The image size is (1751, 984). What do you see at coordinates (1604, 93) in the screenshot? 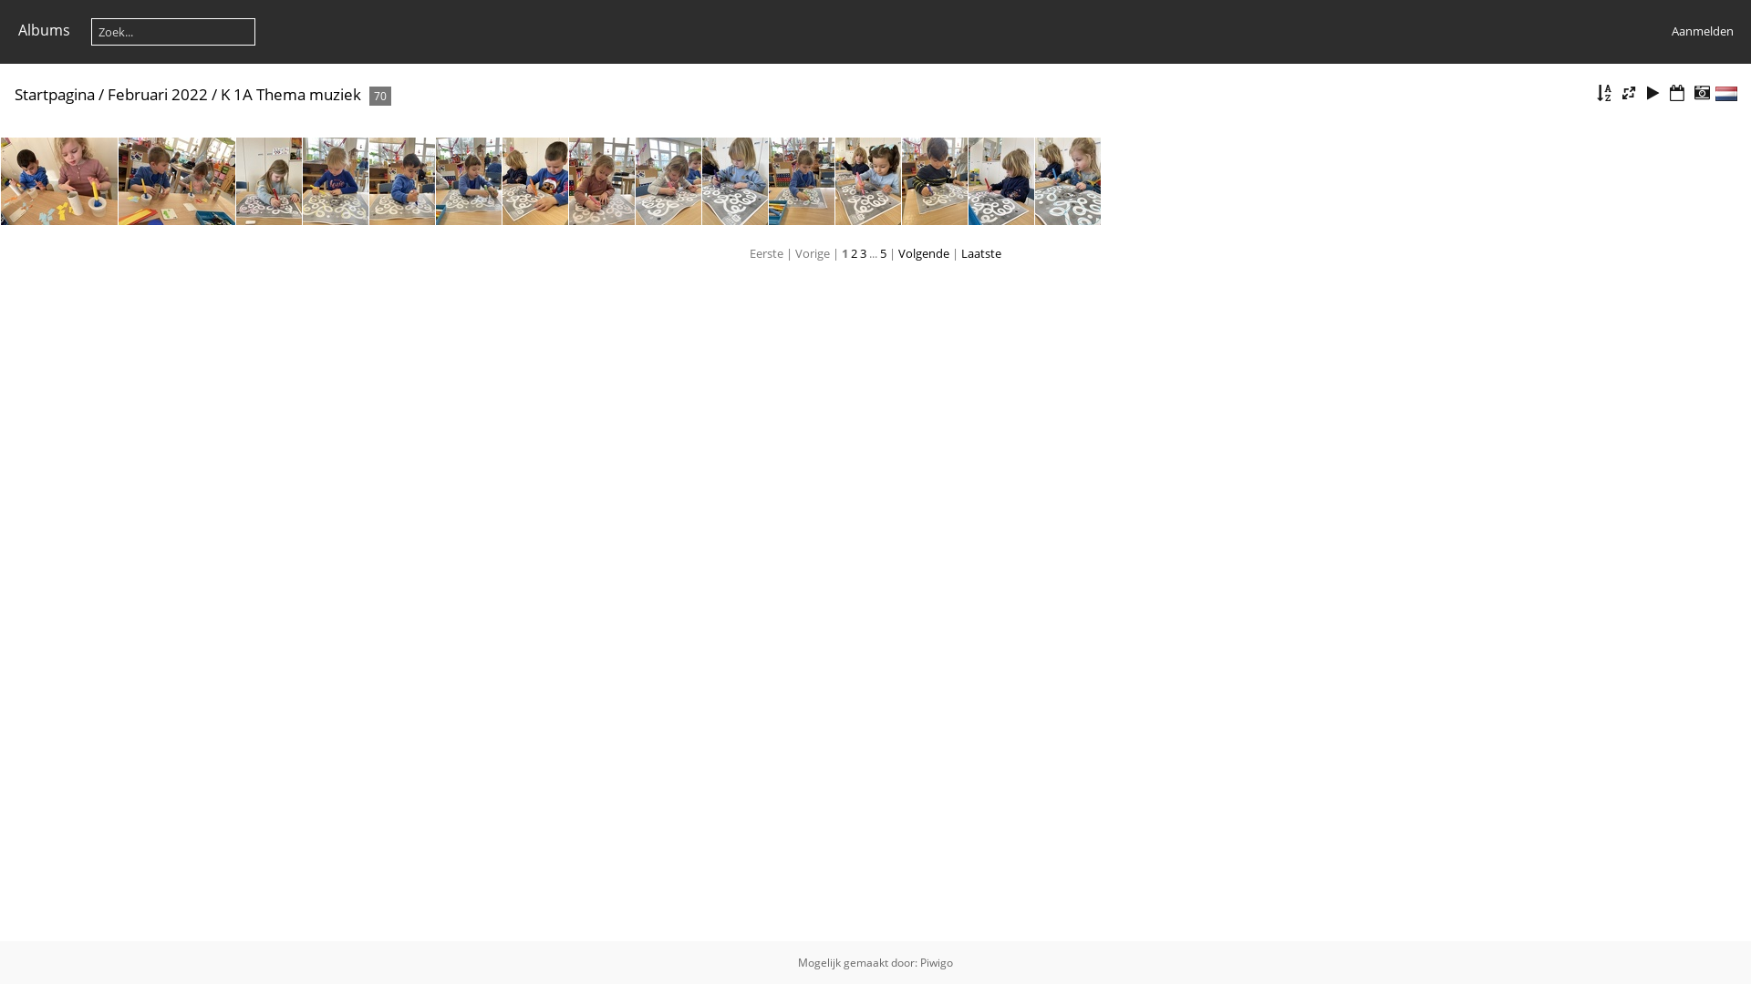
I see `Sorteervolgorde` at bounding box center [1604, 93].